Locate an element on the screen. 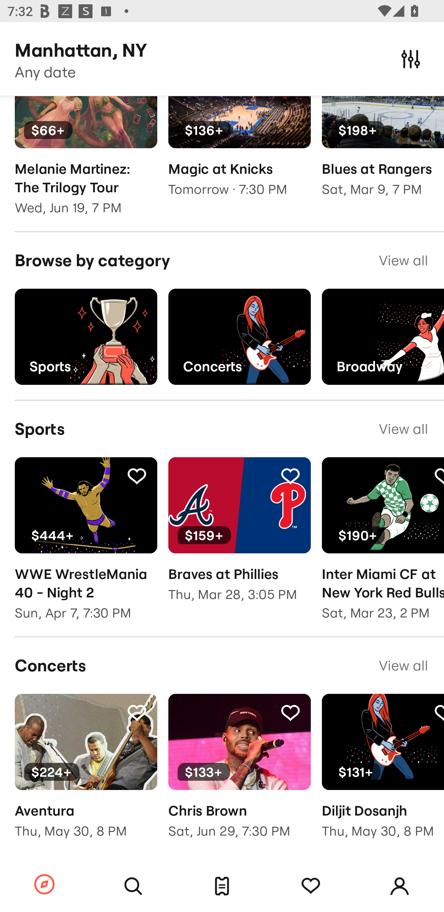 The image size is (444, 912). Tracking is located at coordinates (290, 475).